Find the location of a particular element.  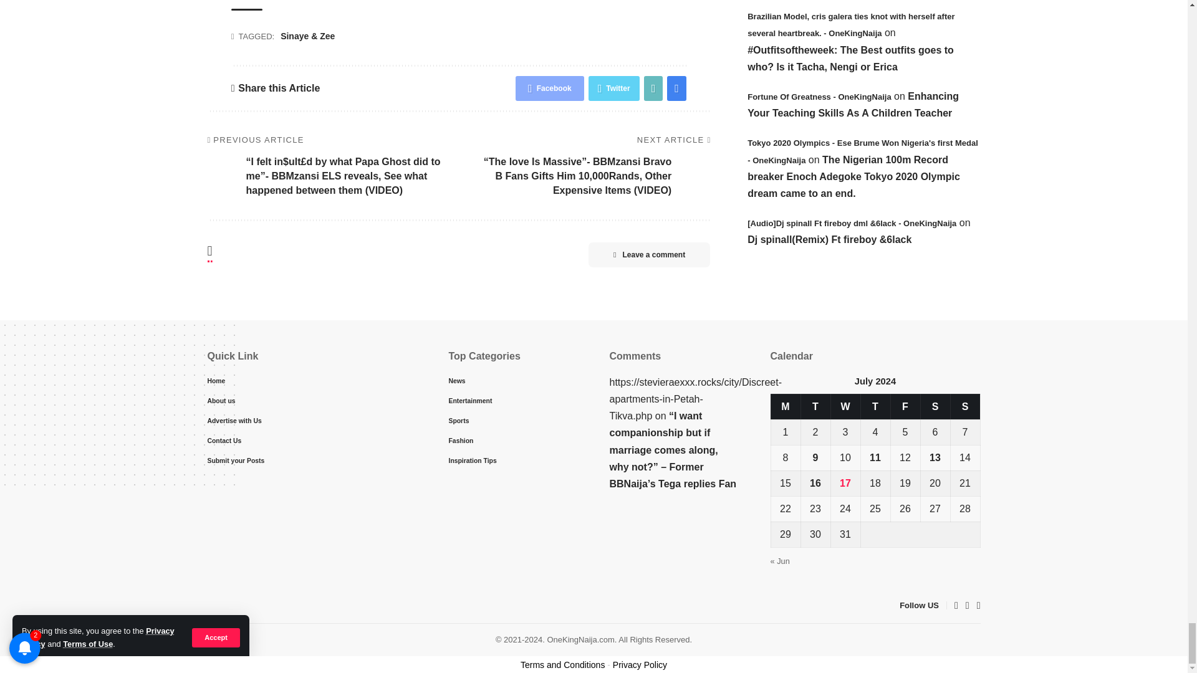

Tuesday is located at coordinates (815, 406).